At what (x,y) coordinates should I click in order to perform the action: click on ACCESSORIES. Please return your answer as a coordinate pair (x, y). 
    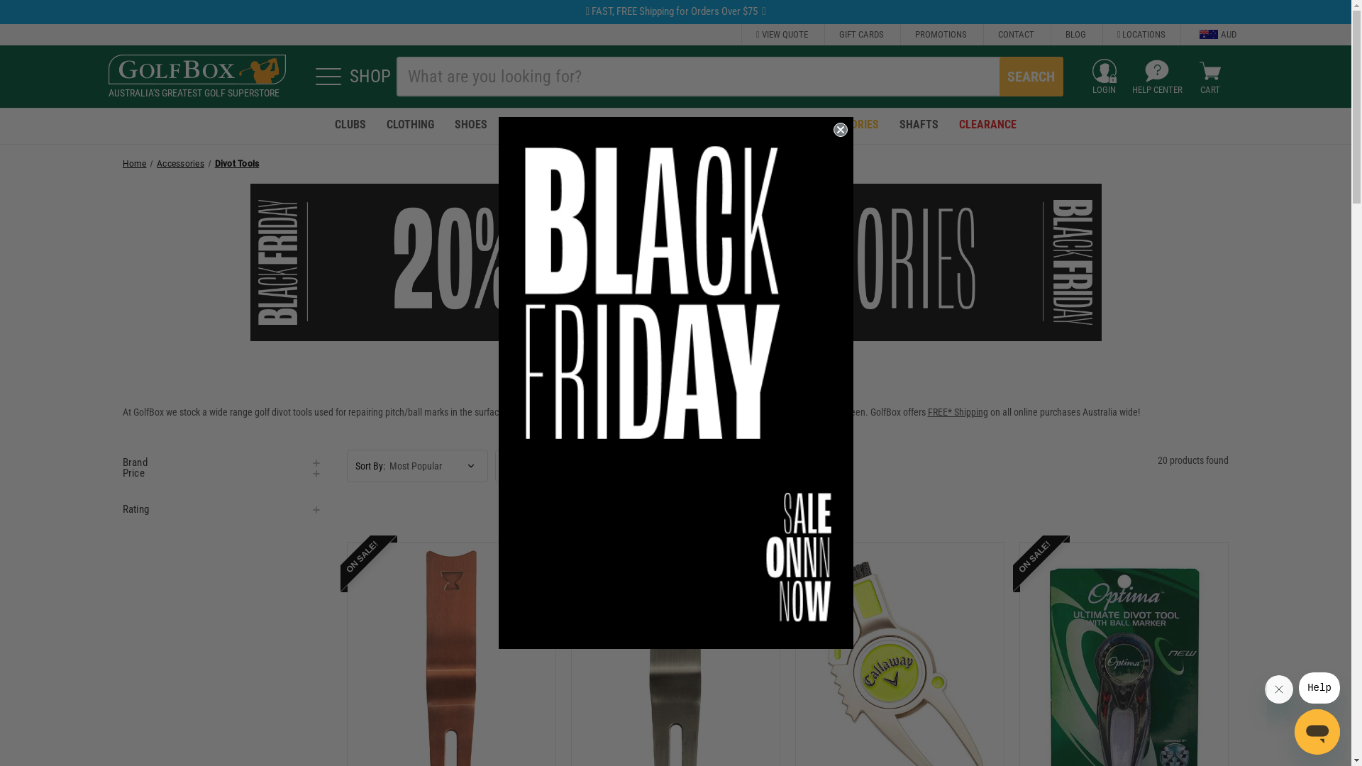
    Looking at the image, I should click on (846, 126).